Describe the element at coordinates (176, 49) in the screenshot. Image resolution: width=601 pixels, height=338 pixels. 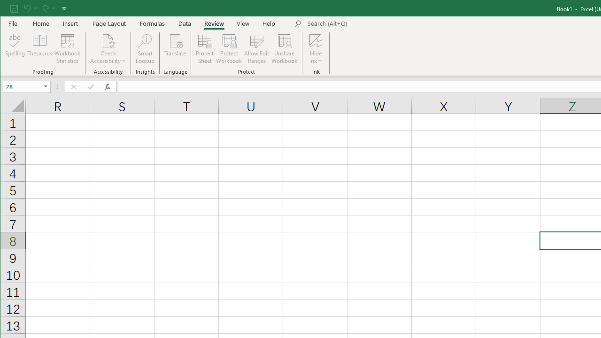
I see `Translate` at that location.